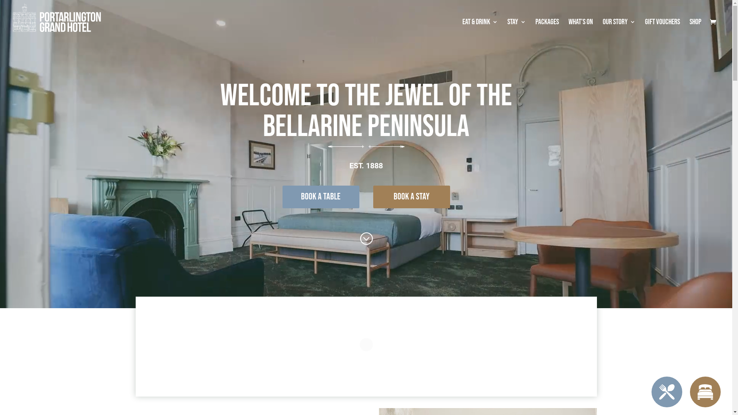 The width and height of the screenshot is (738, 415). Describe the element at coordinates (411, 197) in the screenshot. I see `BOOK A STAY` at that location.